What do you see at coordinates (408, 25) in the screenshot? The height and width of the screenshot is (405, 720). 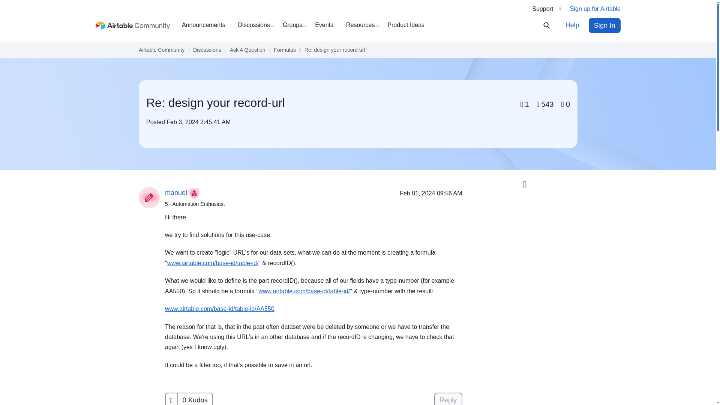 I see `Product Ideas` at bounding box center [408, 25].